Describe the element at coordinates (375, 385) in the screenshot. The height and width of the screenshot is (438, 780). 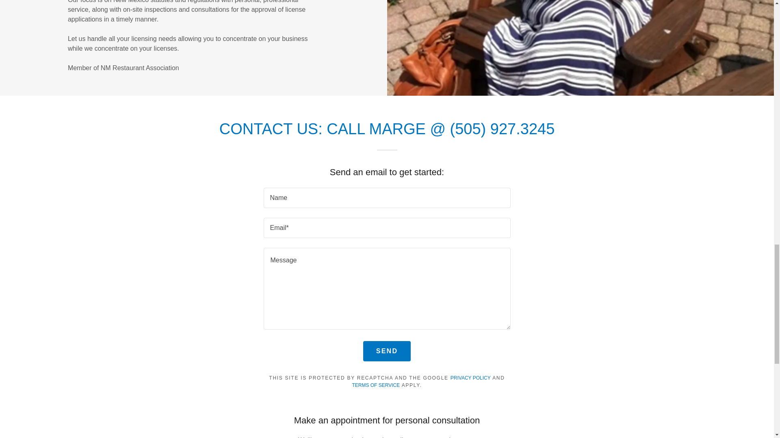
I see `TERMS OF SERVICE` at that location.